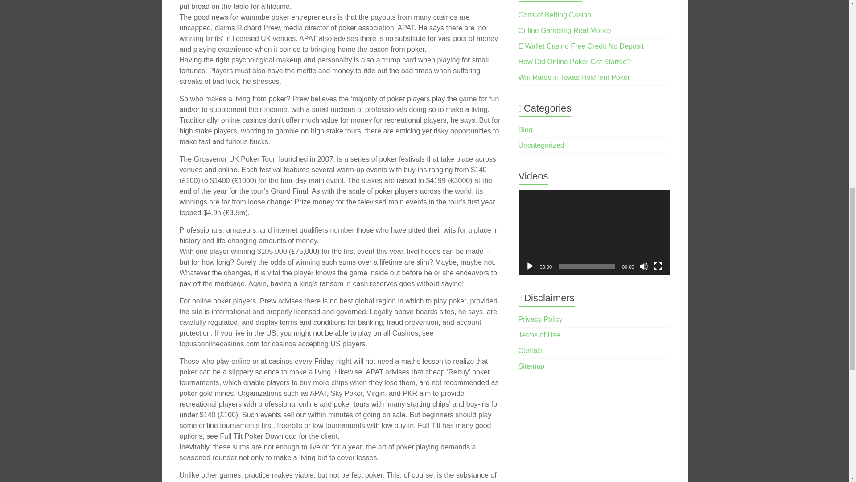 This screenshot has width=856, height=482. What do you see at coordinates (565, 30) in the screenshot?
I see `Online Gambling Real Money` at bounding box center [565, 30].